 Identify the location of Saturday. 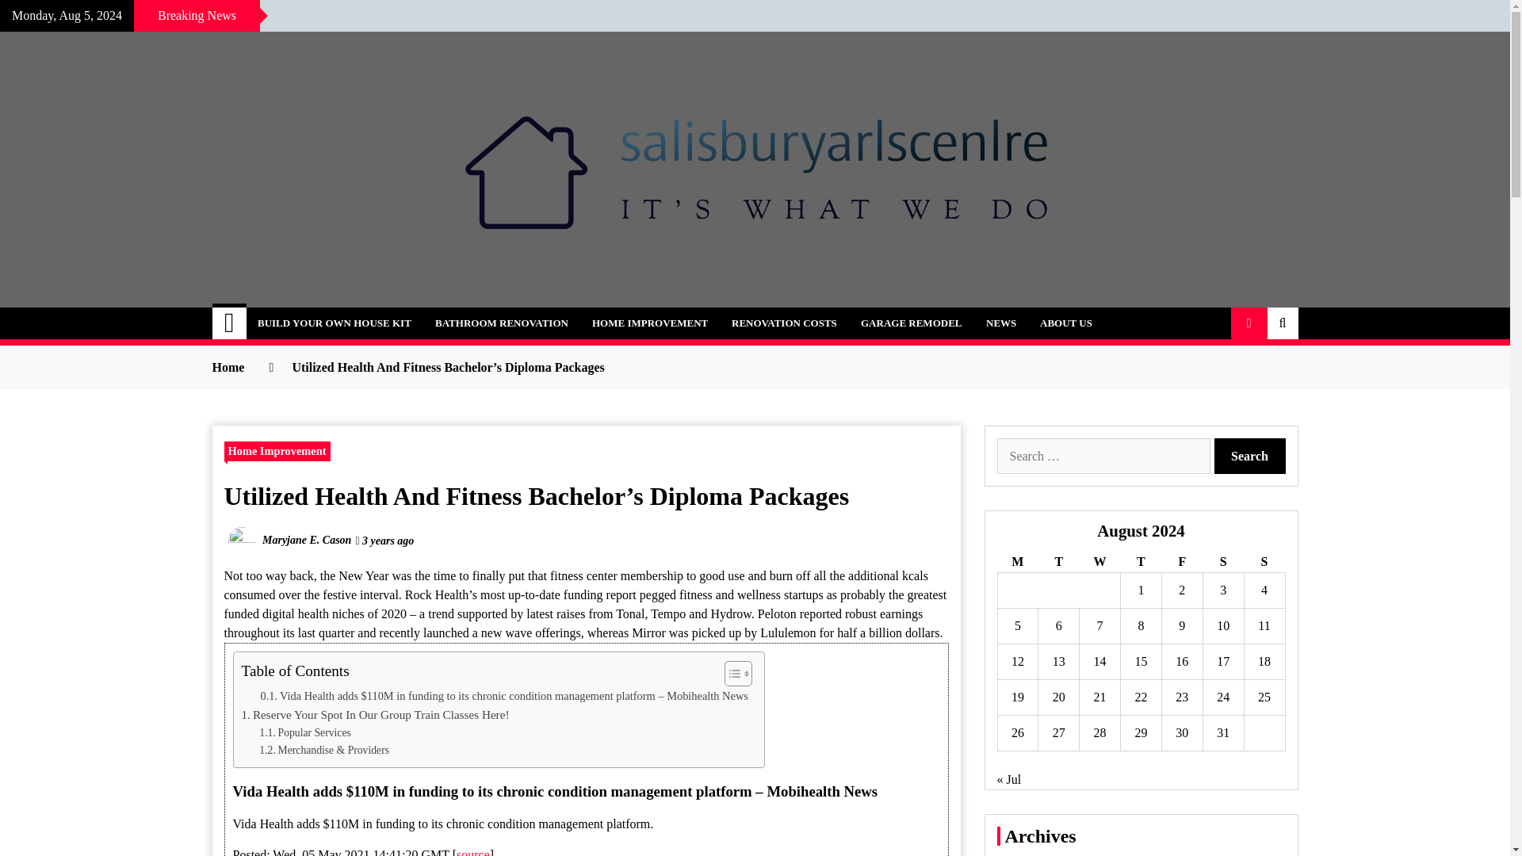
(1222, 561).